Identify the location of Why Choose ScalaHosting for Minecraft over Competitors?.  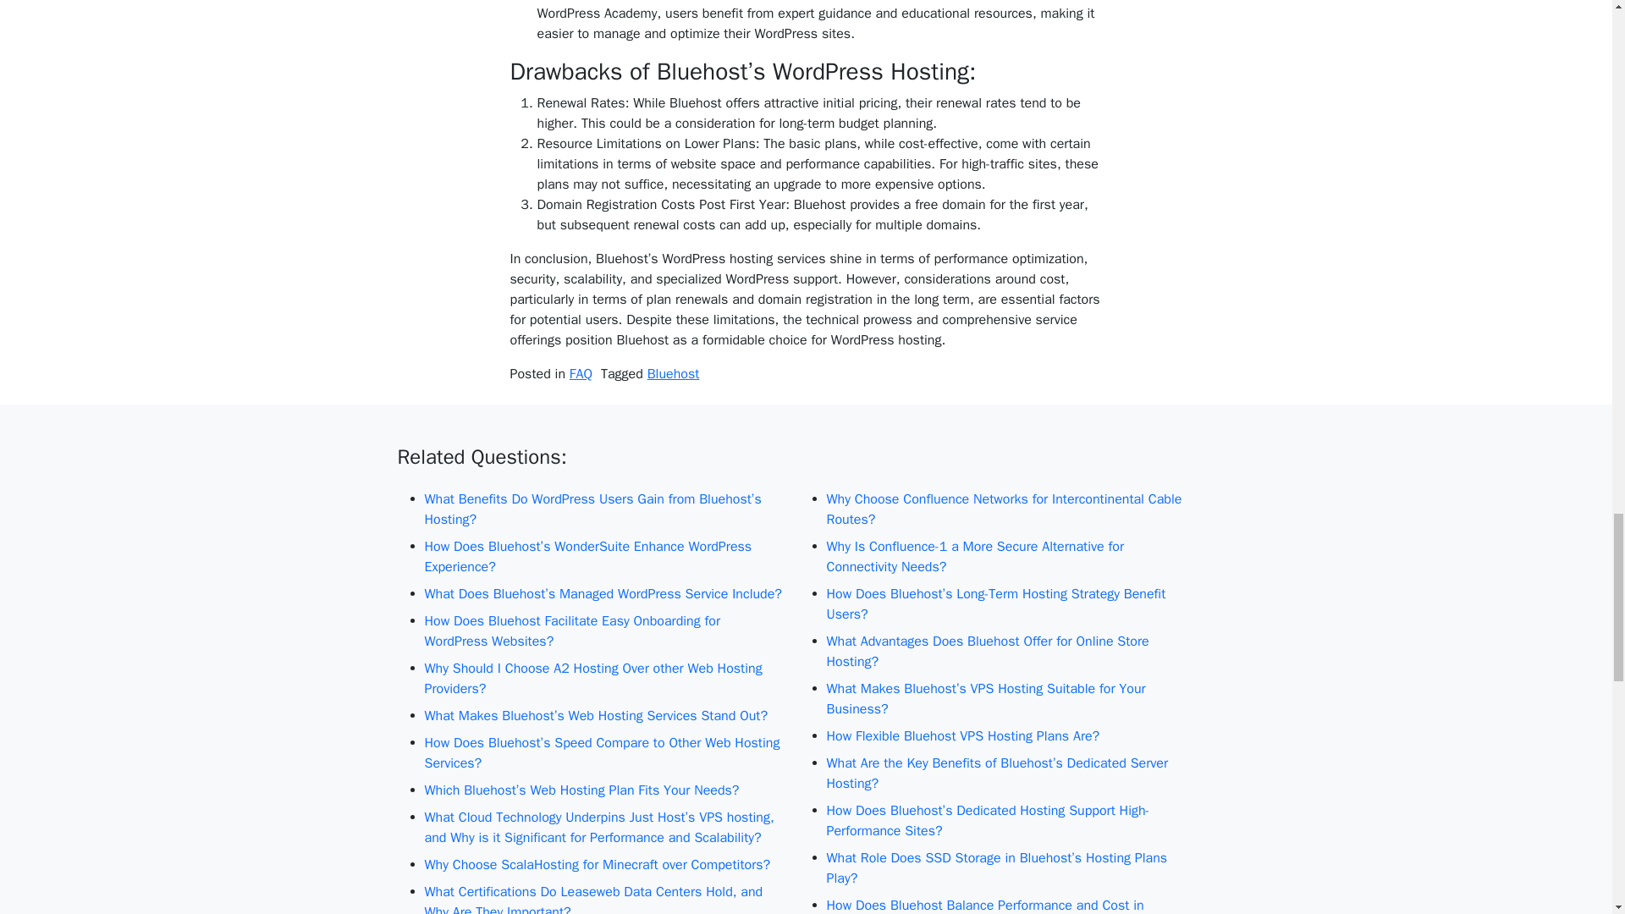
(605, 864).